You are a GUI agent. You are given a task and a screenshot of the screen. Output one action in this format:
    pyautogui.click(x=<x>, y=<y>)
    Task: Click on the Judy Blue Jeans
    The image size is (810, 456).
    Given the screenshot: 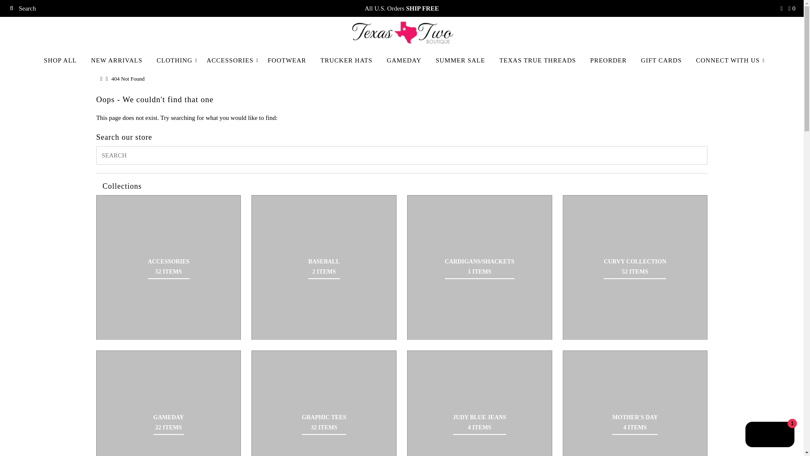 What is the action you would take?
    pyautogui.click(x=479, y=422)
    